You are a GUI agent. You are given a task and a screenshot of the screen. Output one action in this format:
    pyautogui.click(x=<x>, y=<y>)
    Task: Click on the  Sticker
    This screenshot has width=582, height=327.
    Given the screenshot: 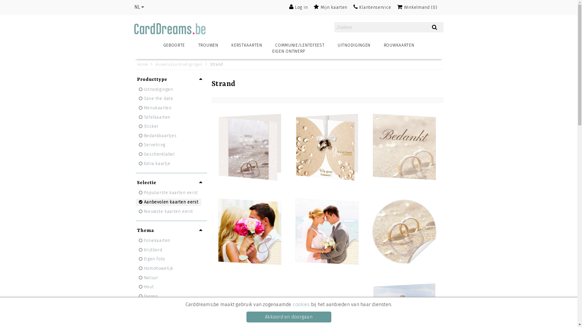 What is the action you would take?
    pyautogui.click(x=149, y=127)
    